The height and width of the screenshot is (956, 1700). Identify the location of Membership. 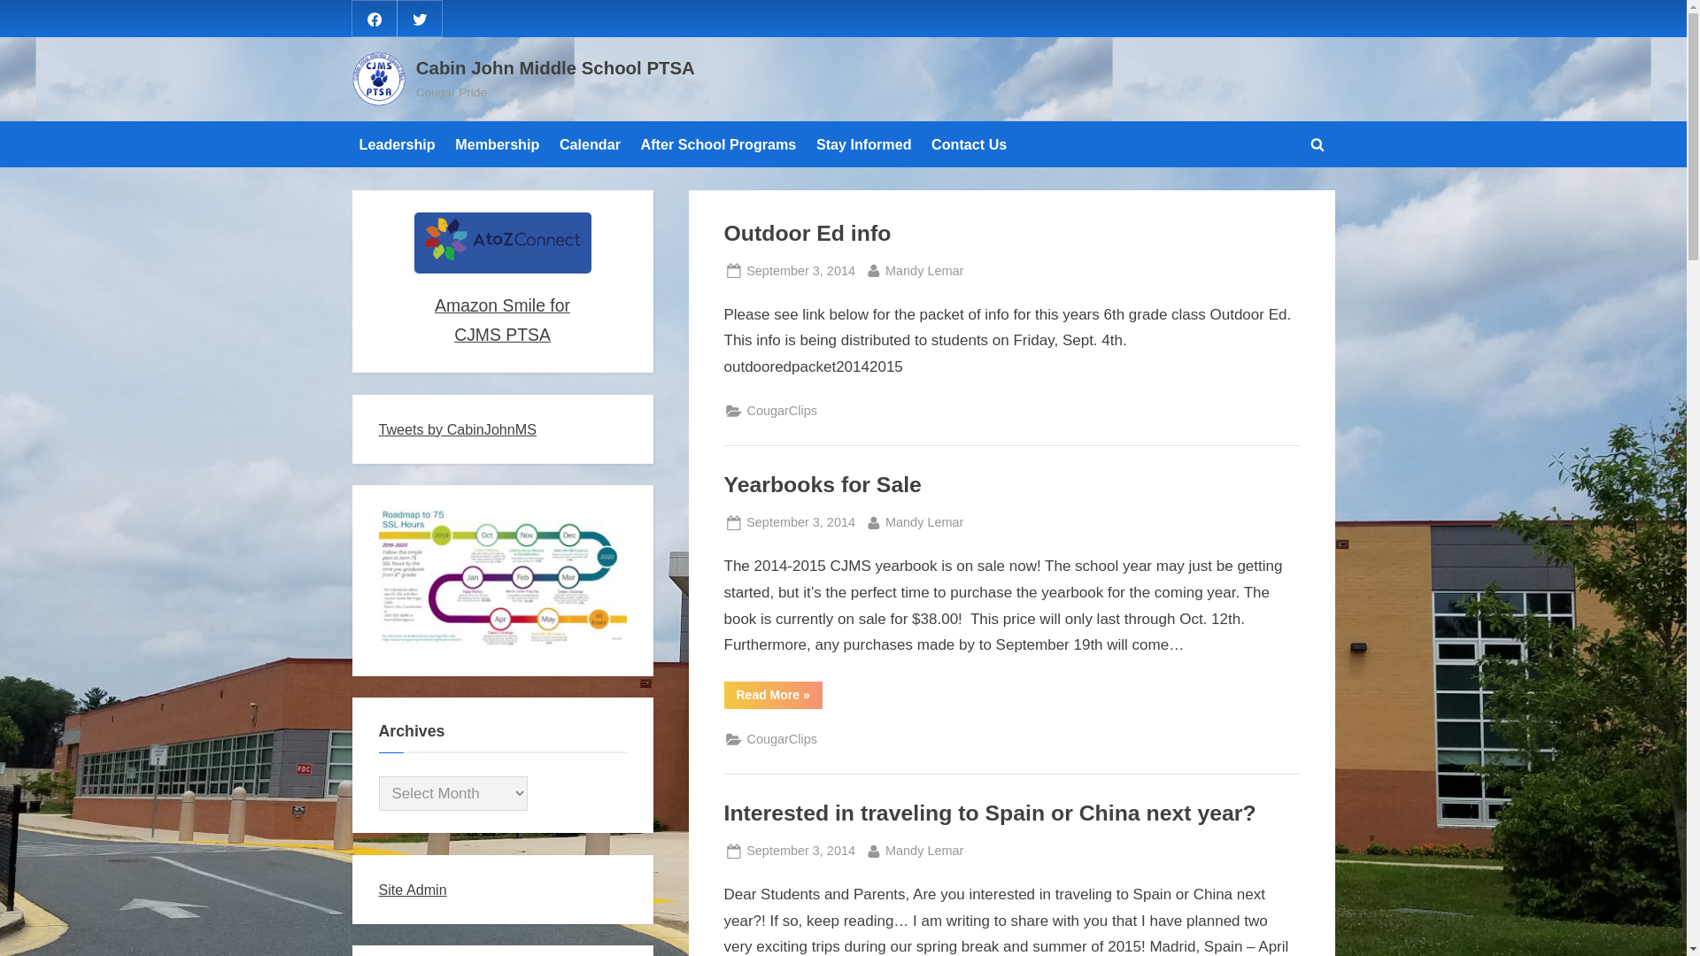
(800, 271).